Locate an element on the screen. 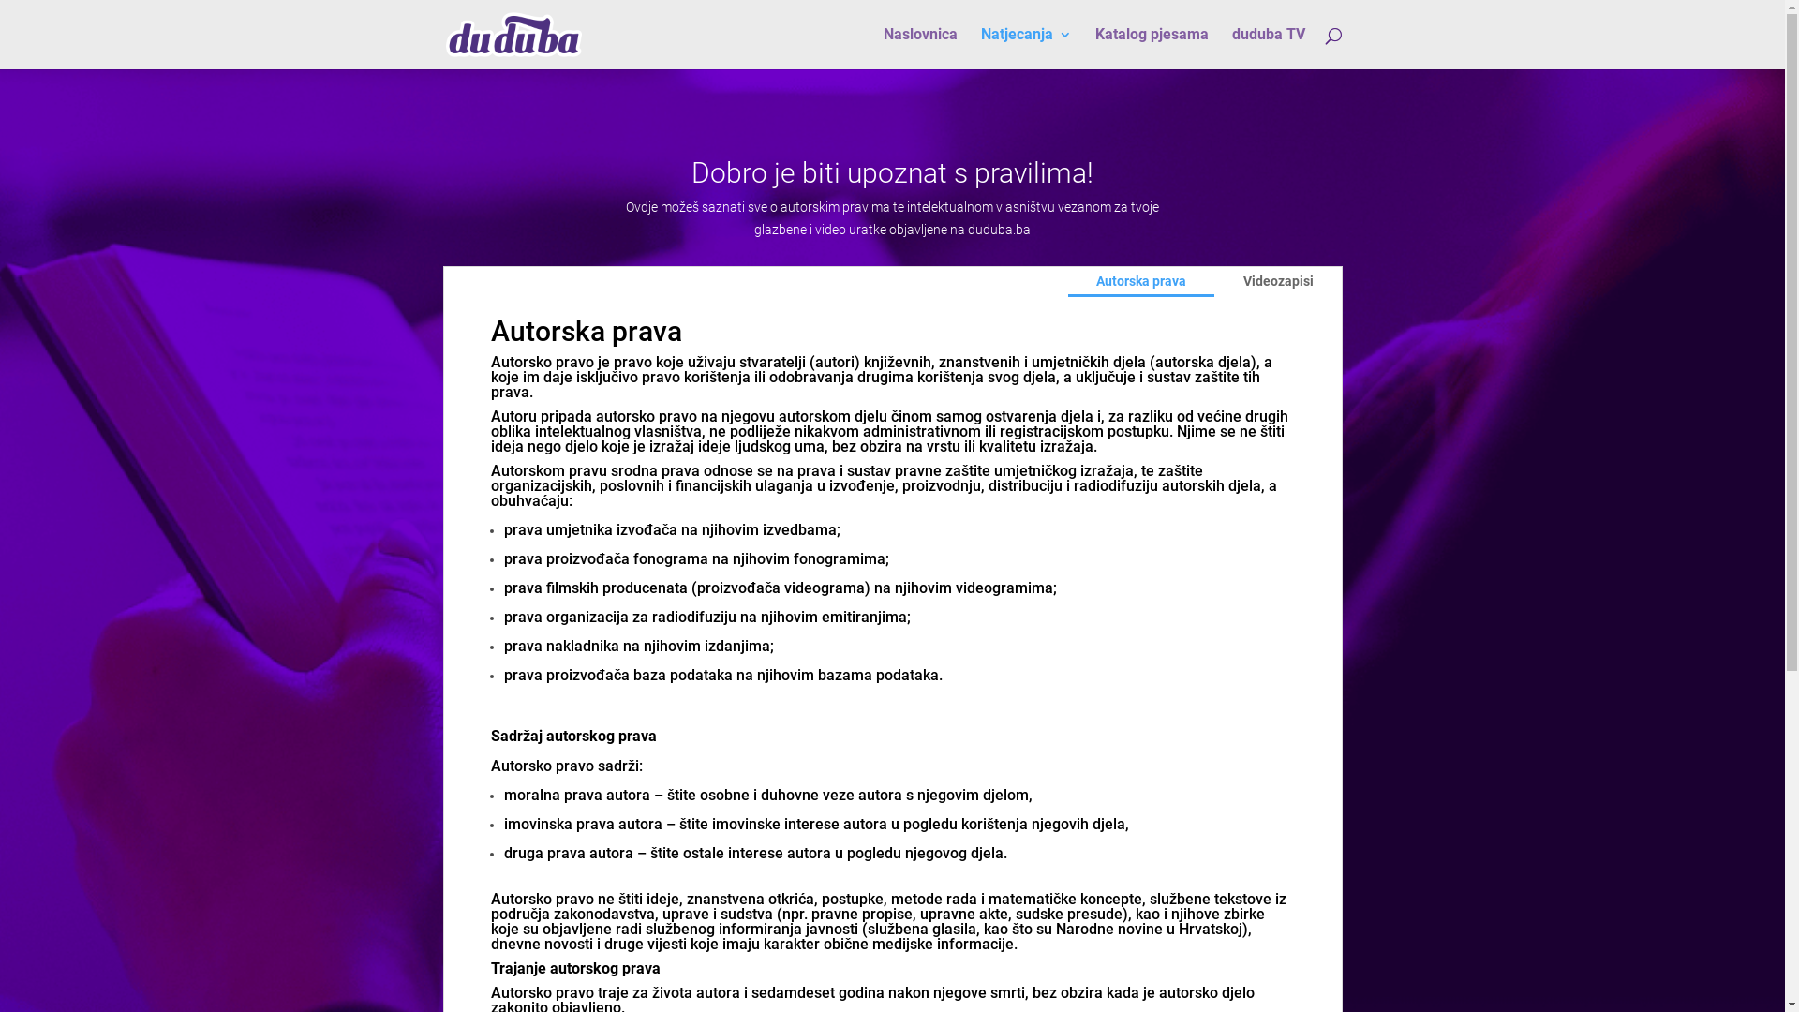 The width and height of the screenshot is (1799, 1012). Natjecanja is located at coordinates (1025, 49).